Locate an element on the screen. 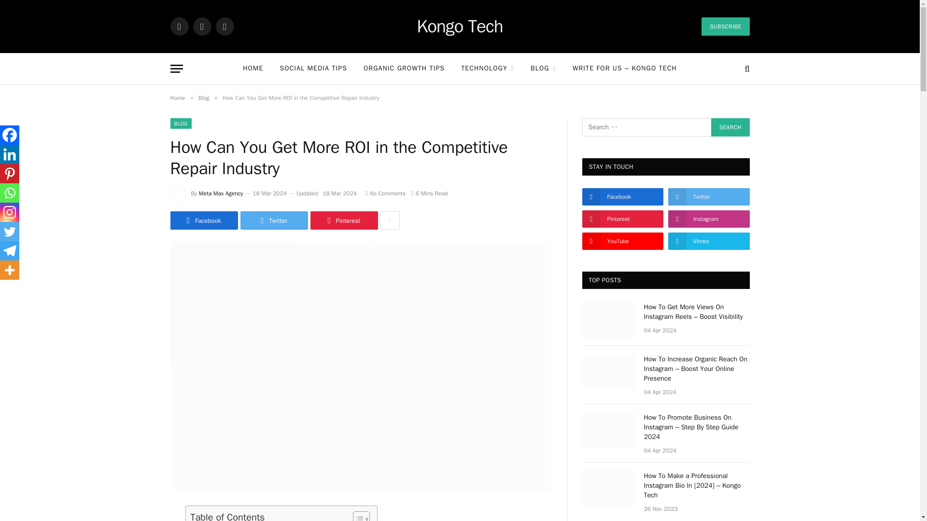 The width and height of the screenshot is (927, 521). HOME is located at coordinates (253, 69).